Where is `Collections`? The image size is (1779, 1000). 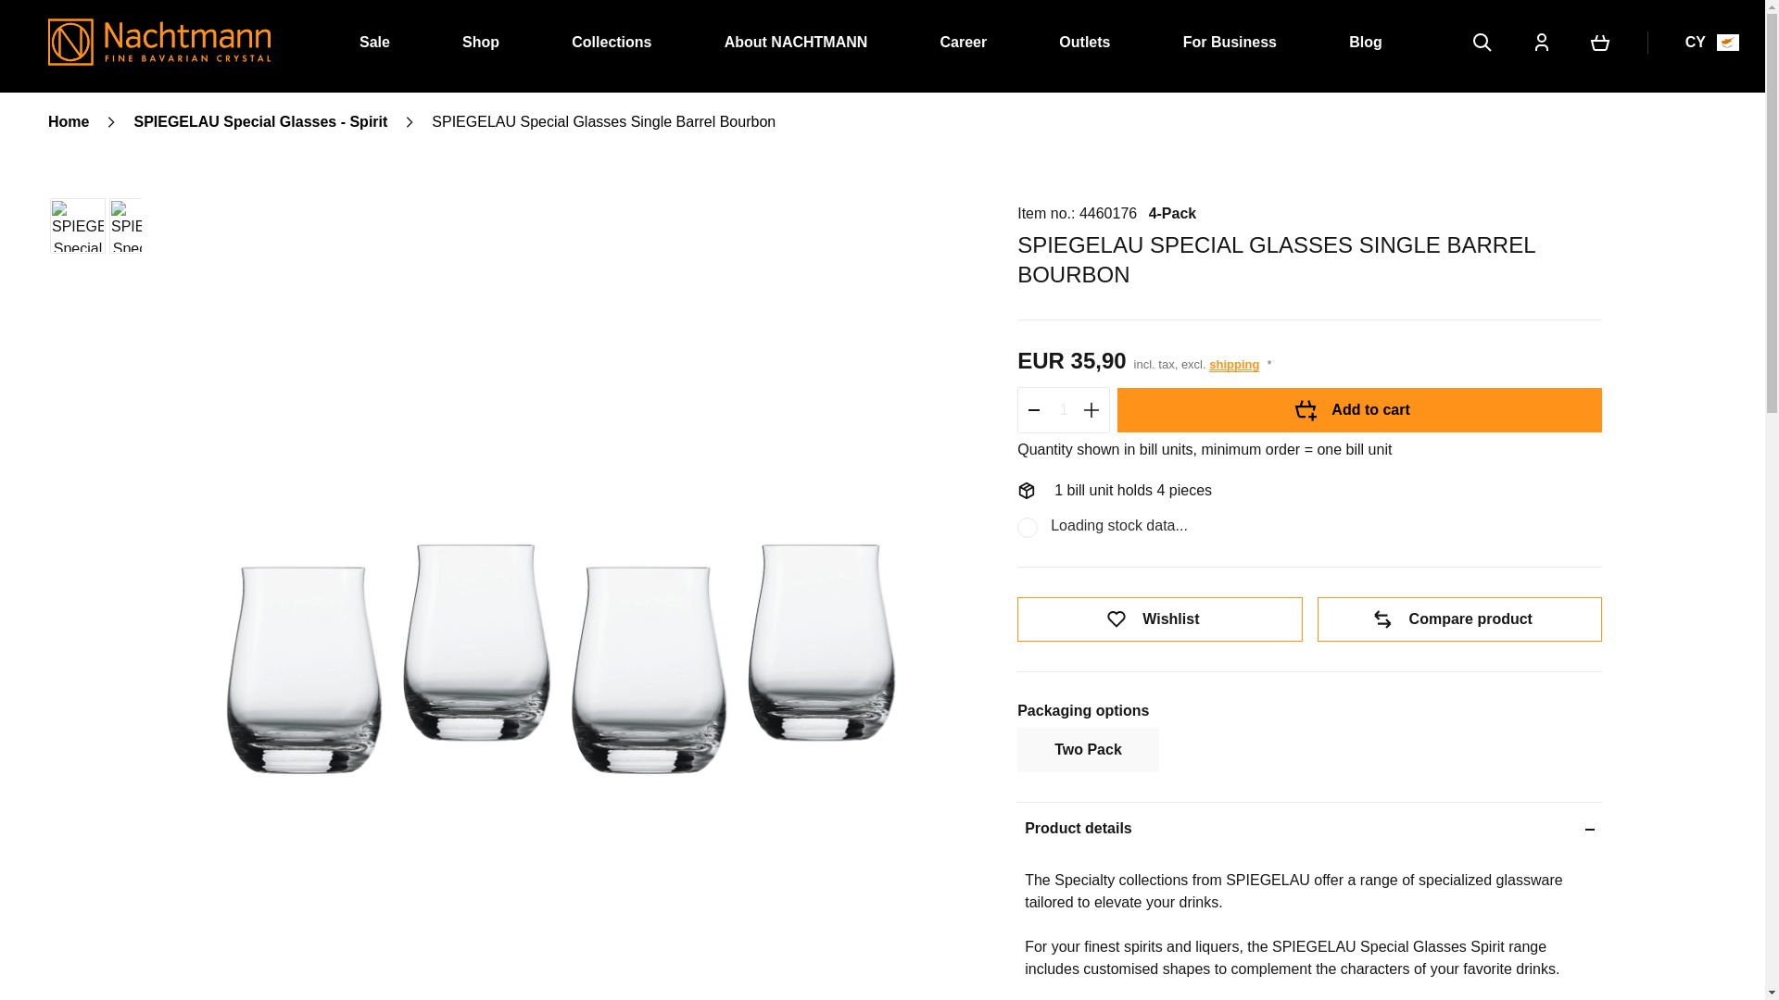
Collections is located at coordinates (611, 42).